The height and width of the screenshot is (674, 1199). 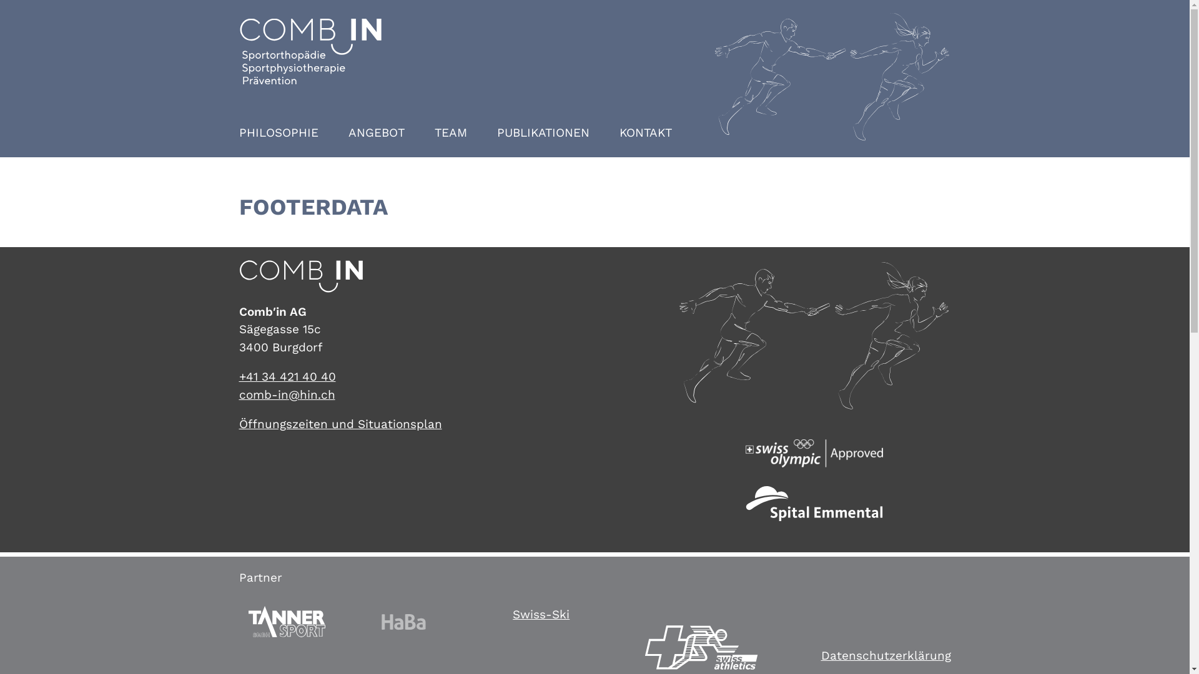 What do you see at coordinates (541, 614) in the screenshot?
I see `Swiss-Ski` at bounding box center [541, 614].